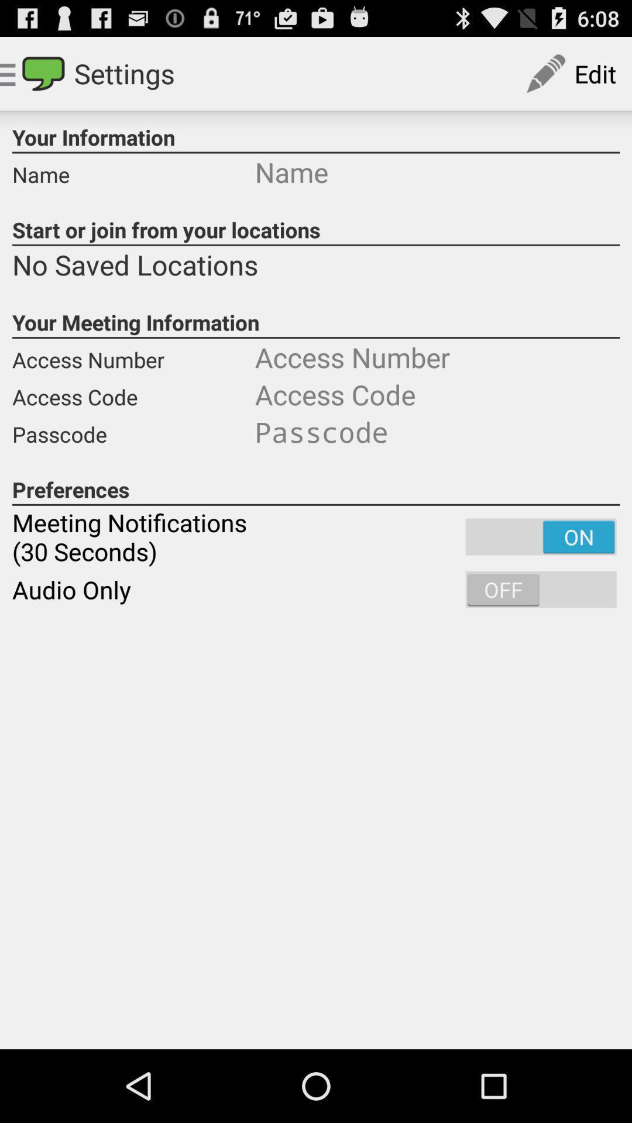 Image resolution: width=632 pixels, height=1123 pixels. What do you see at coordinates (570, 74) in the screenshot?
I see `scroll to edit` at bounding box center [570, 74].